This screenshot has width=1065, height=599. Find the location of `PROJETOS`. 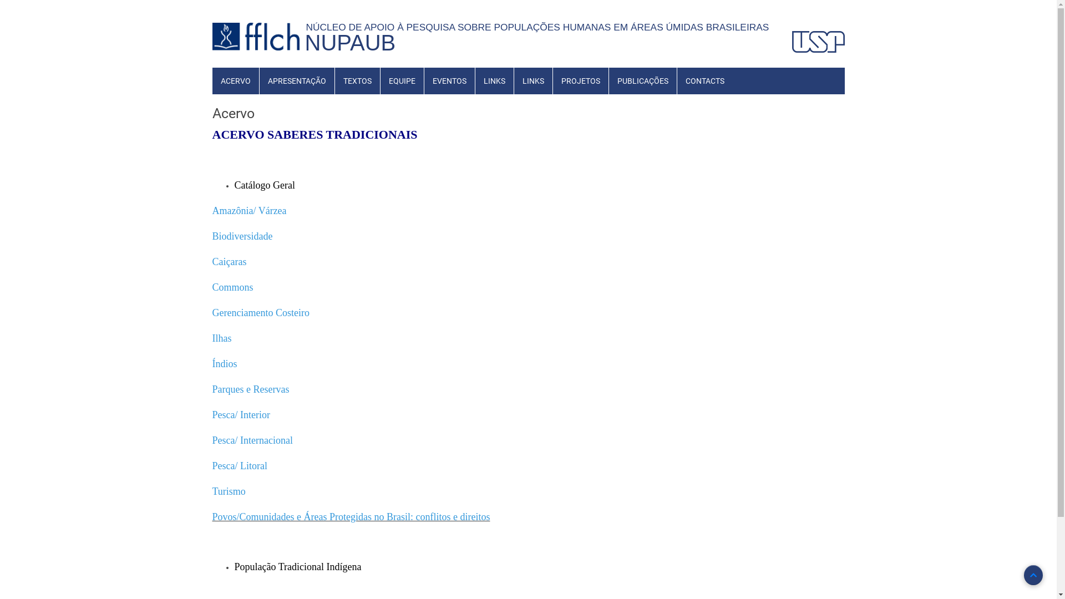

PROJETOS is located at coordinates (580, 81).